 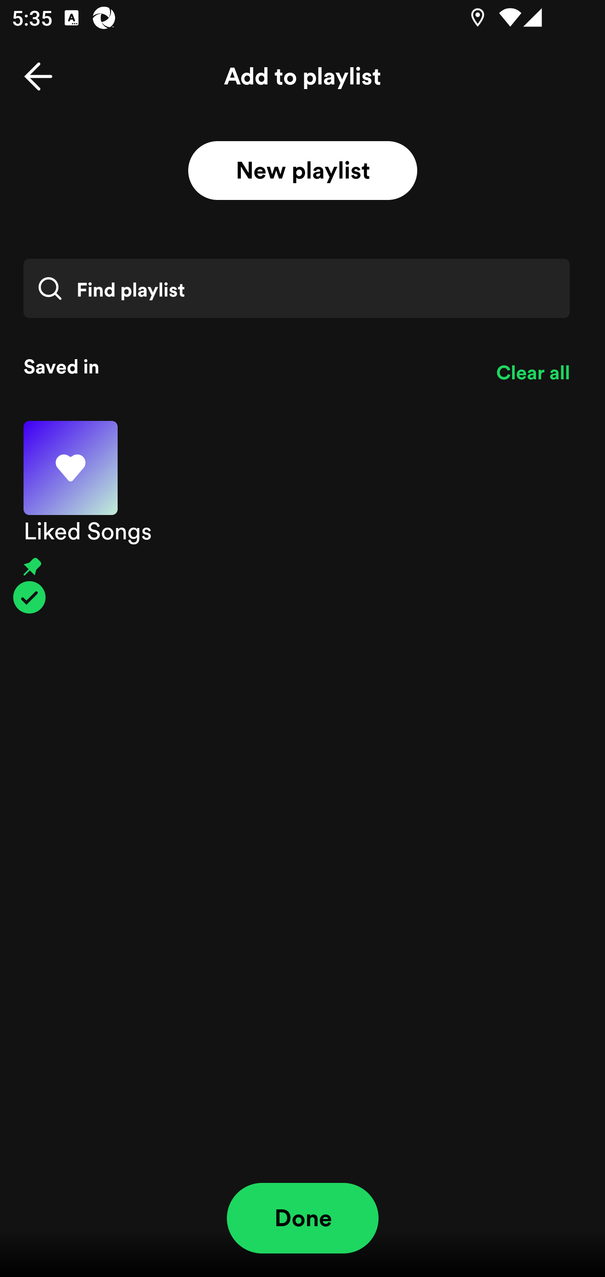 I want to click on Liked Songs Pinned, so click(x=302, y=518).